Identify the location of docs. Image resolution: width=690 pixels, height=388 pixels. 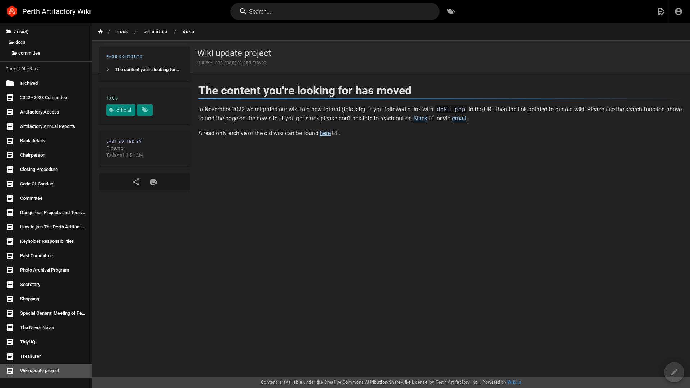
(122, 32).